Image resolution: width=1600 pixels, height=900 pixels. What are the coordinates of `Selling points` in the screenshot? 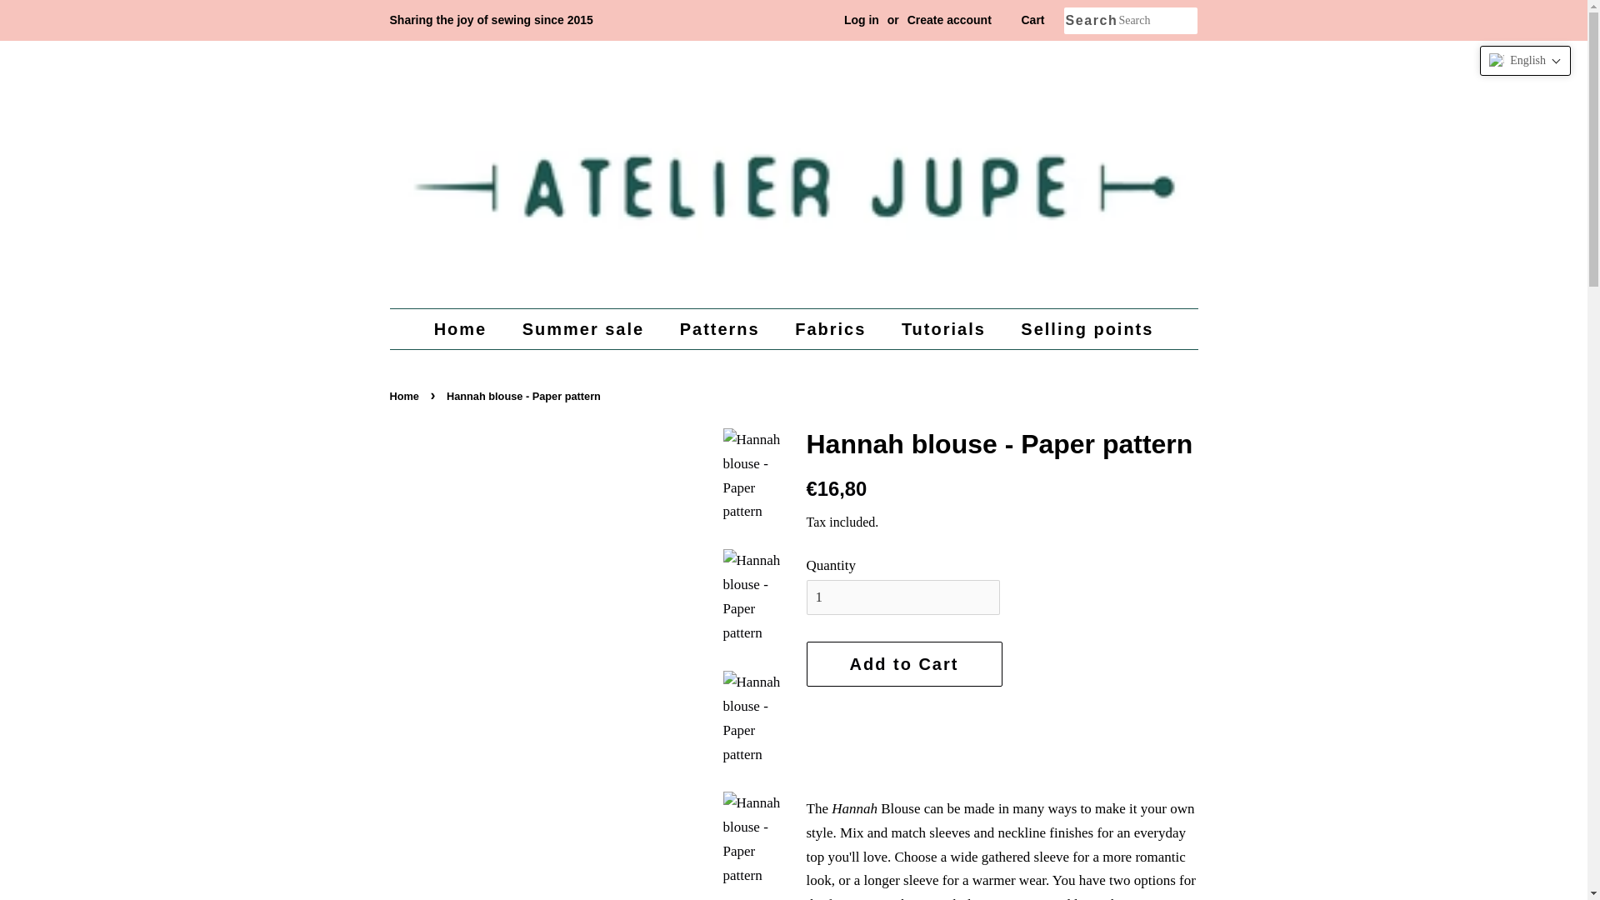 It's located at (1080, 329).